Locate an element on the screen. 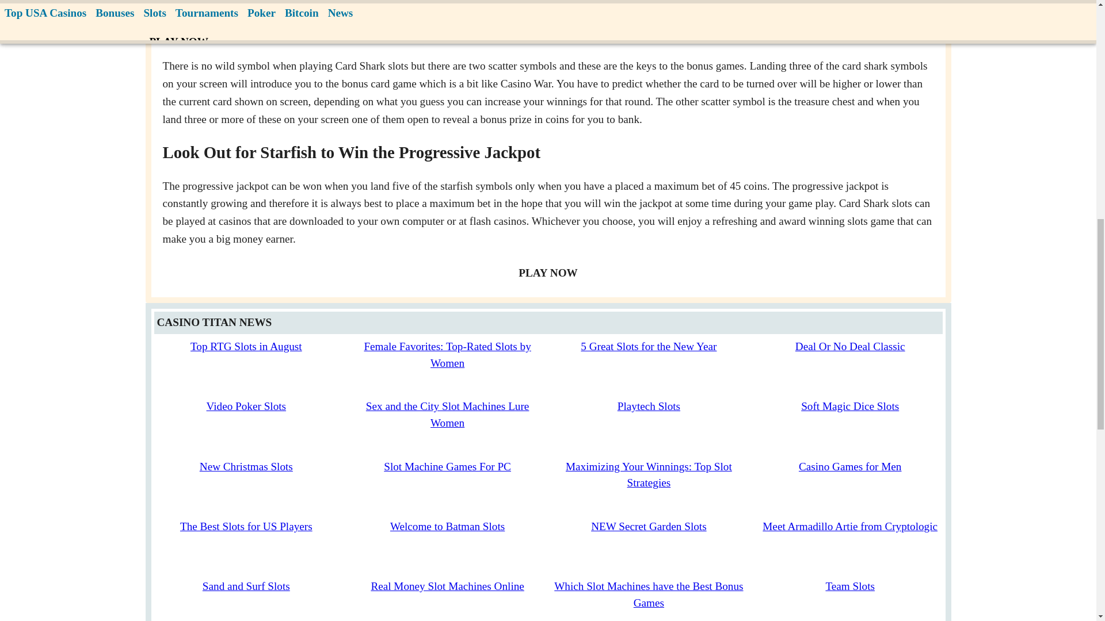 This screenshot has width=1105, height=621. 5 Great Slots for the New Year is located at coordinates (648, 346).